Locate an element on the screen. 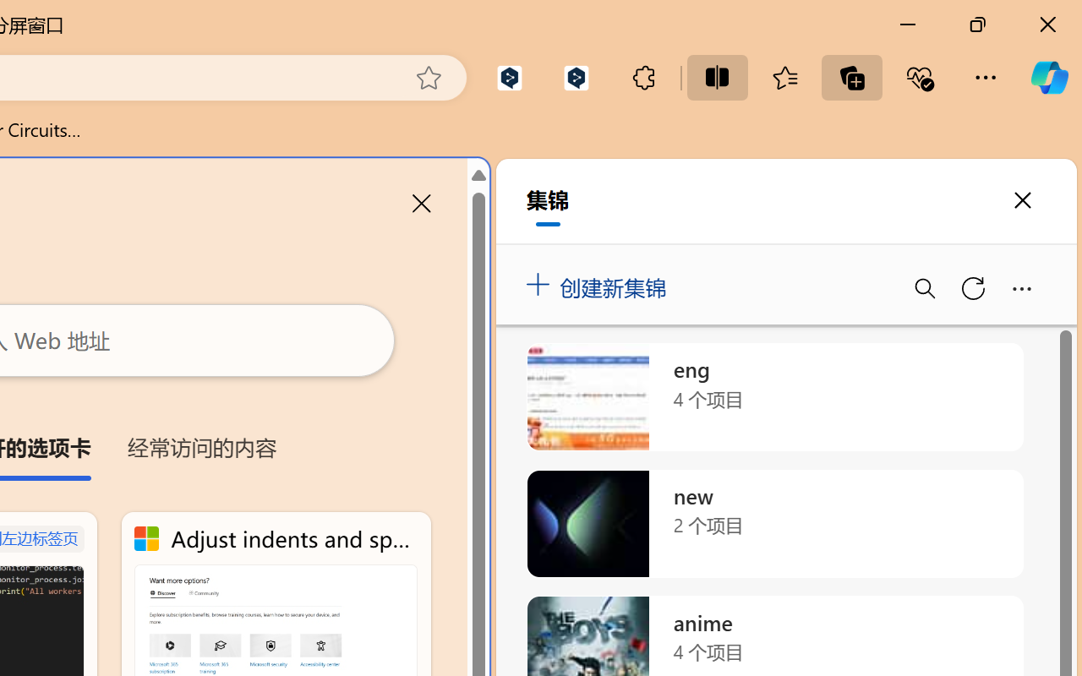  Copilot (Ctrl+Shift+.) is located at coordinates (1049, 78).